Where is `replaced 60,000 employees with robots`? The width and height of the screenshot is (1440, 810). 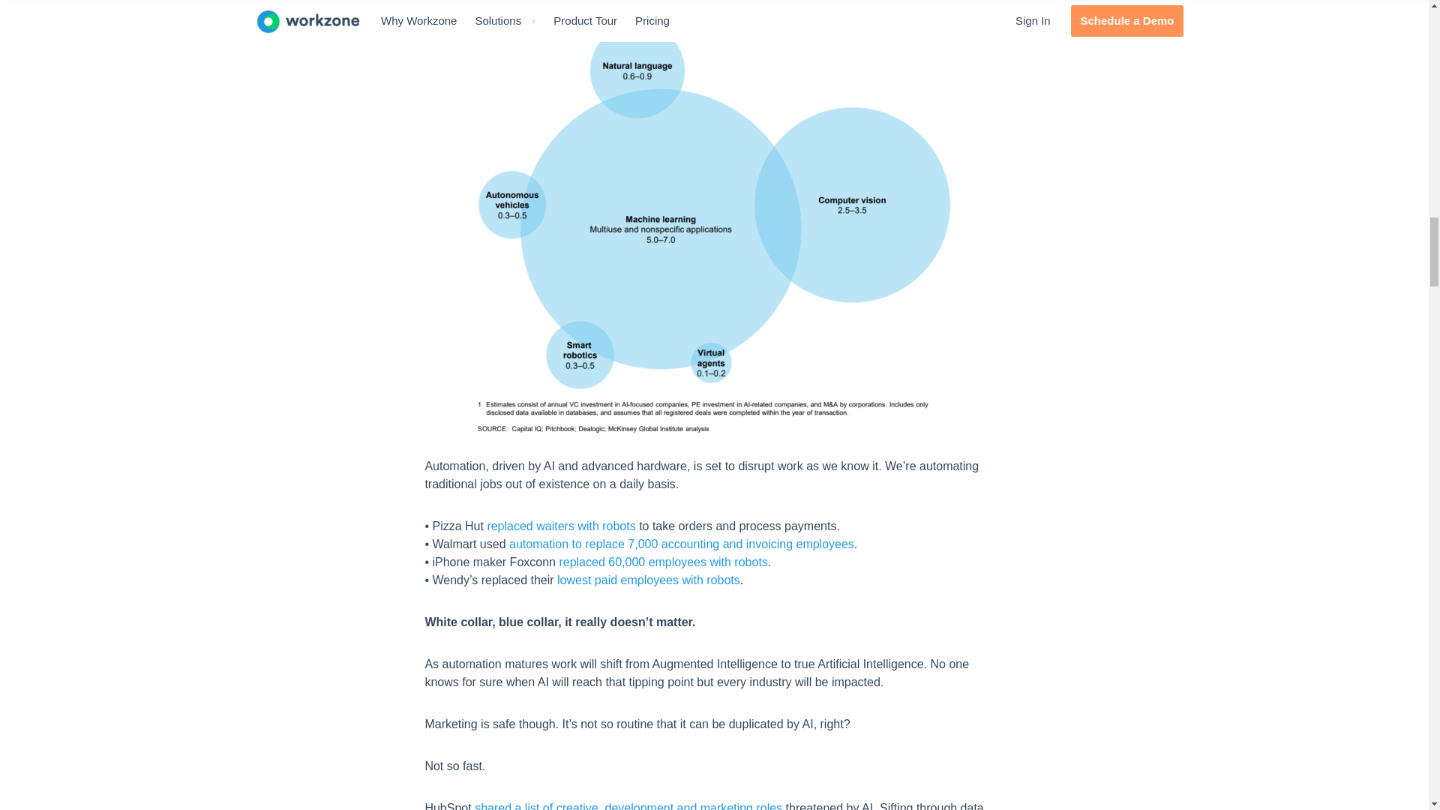 replaced 60,000 employees with robots is located at coordinates (663, 562).